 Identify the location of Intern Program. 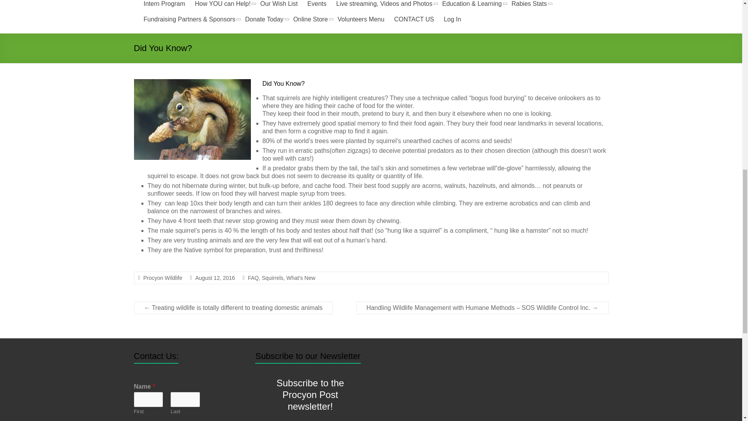
(164, 5).